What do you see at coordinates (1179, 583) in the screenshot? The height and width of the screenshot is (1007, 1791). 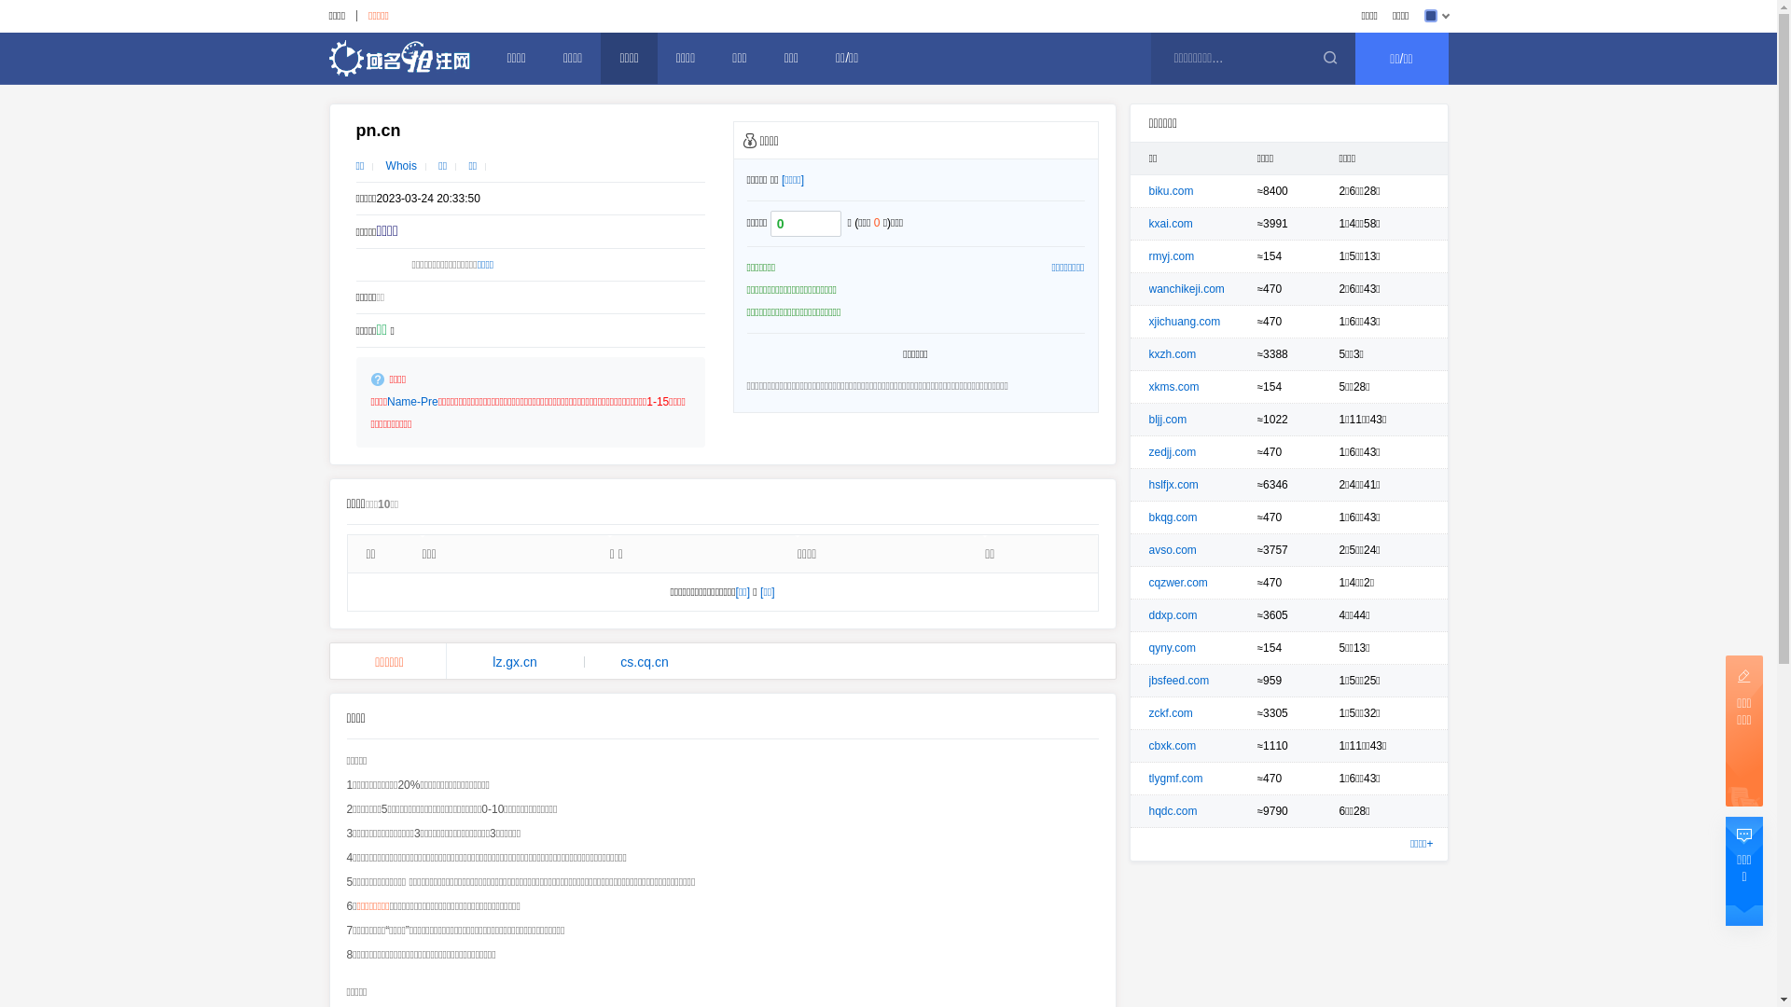 I see `cqzwer.com` at bounding box center [1179, 583].